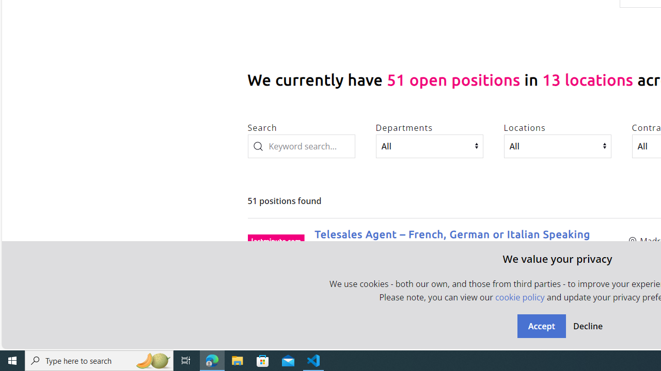 The image size is (661, 371). Describe the element at coordinates (365, 326) in the screenshot. I see `Full Stack Engineer` at that location.